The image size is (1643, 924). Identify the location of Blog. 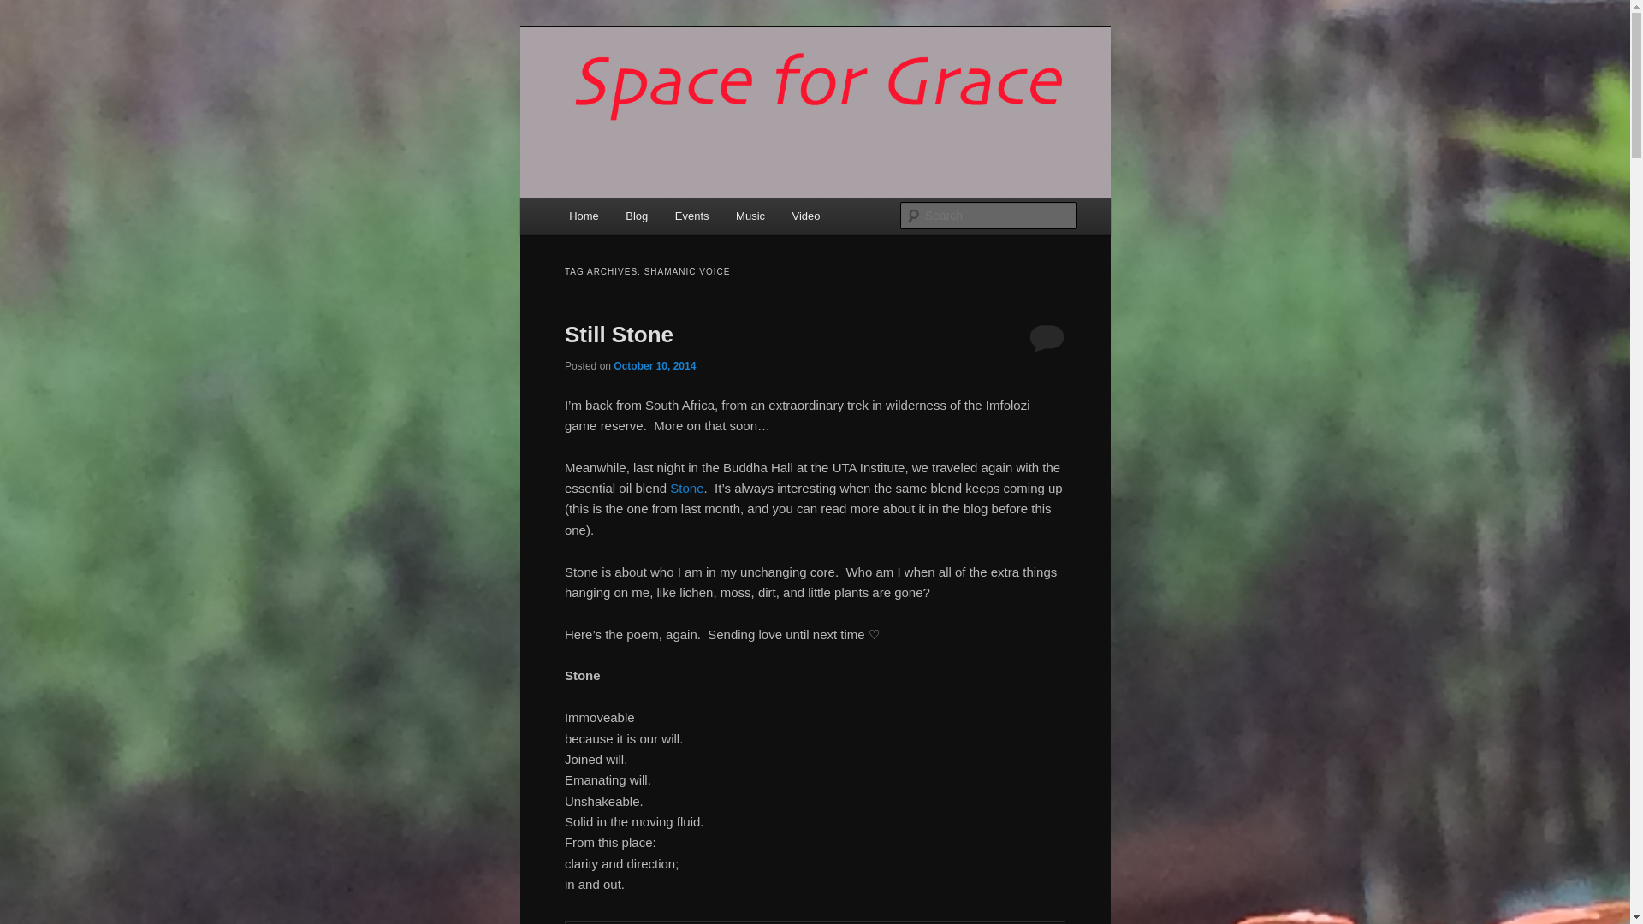
(637, 216).